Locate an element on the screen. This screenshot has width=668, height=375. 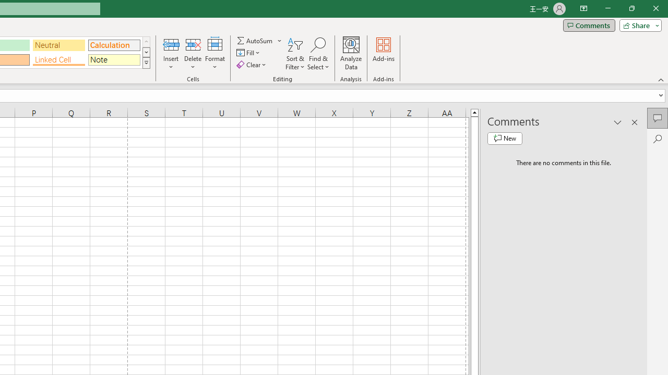
Restore Down is located at coordinates (631, 8).